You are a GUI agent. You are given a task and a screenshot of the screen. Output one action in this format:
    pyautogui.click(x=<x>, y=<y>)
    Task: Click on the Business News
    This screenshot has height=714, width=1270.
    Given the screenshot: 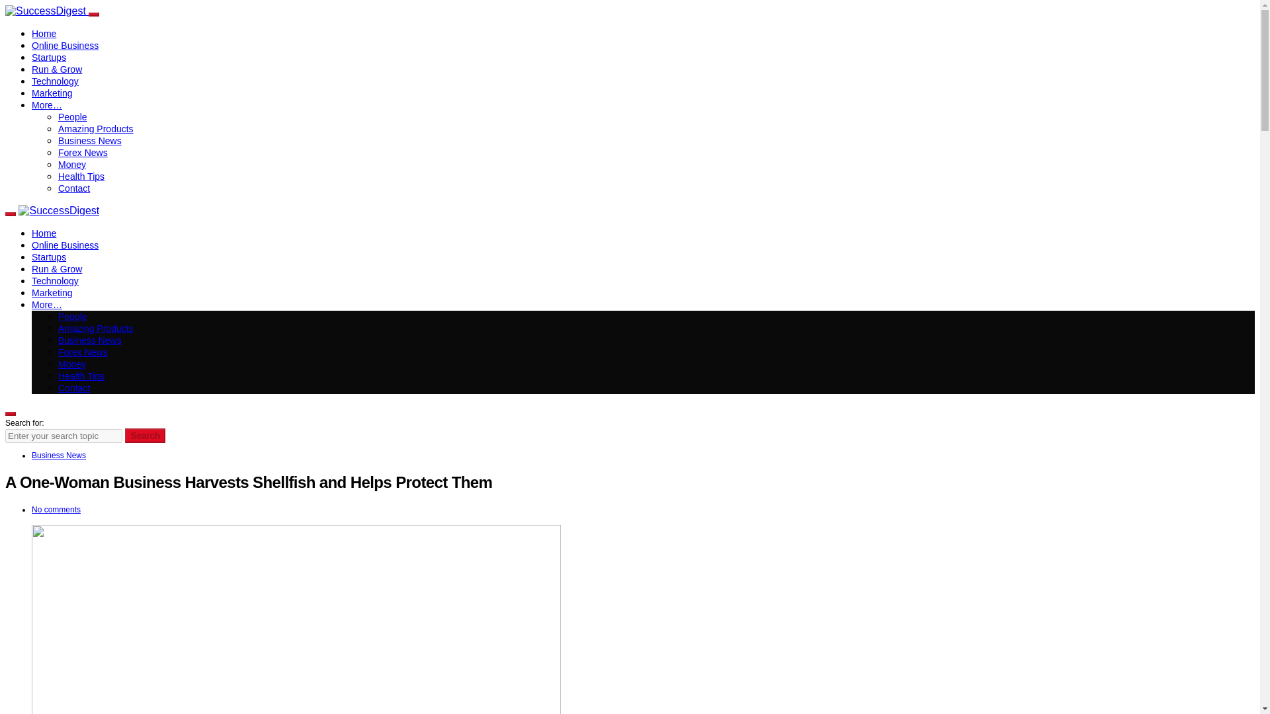 What is the action you would take?
    pyautogui.click(x=90, y=141)
    